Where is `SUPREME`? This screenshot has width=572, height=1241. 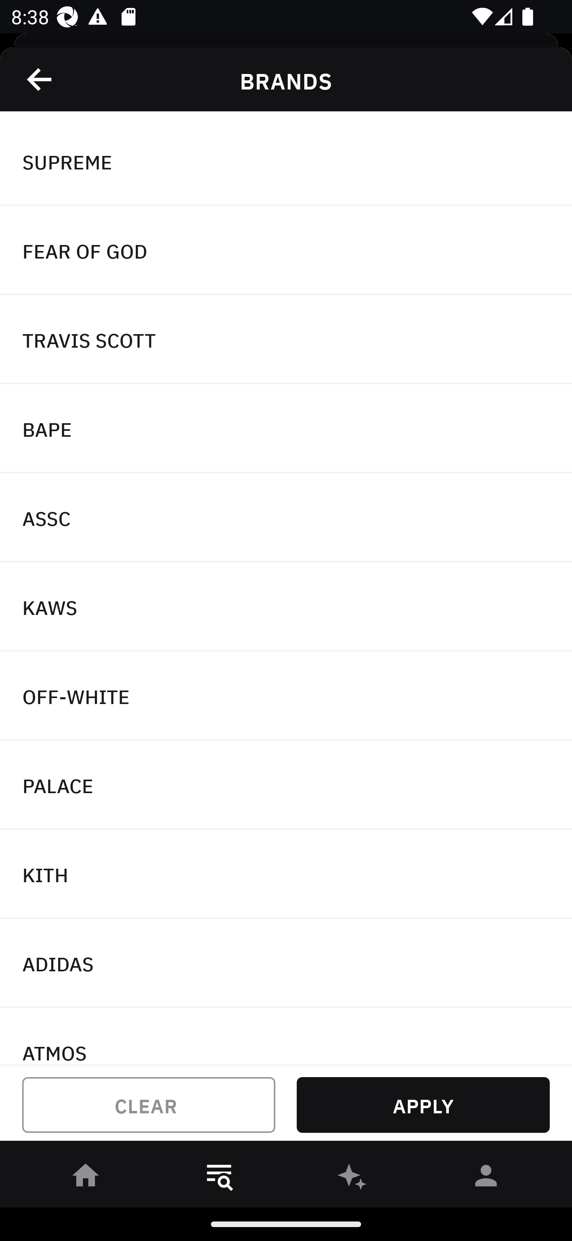
SUPREME is located at coordinates (286, 161).